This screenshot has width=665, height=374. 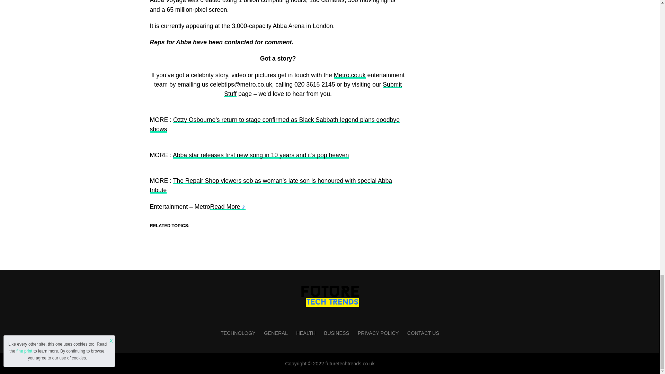 What do you see at coordinates (313, 89) in the screenshot?
I see `Submit Stuff` at bounding box center [313, 89].